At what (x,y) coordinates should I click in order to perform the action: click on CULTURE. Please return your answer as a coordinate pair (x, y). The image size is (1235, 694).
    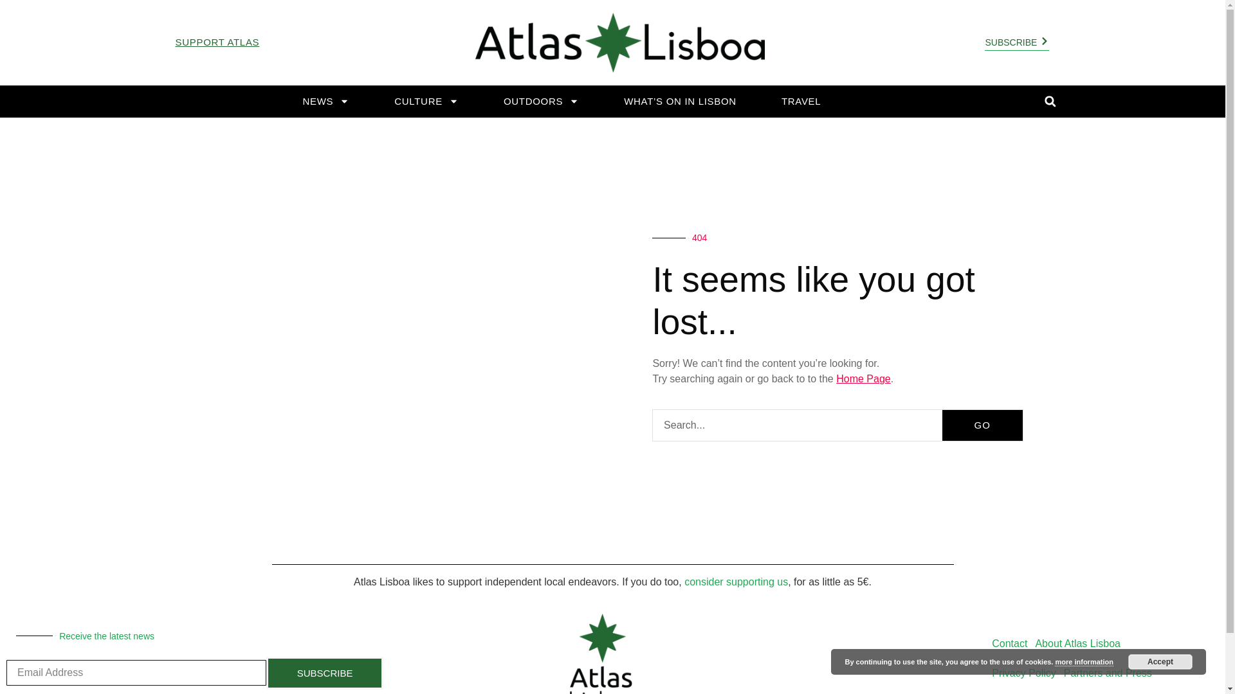
    Looking at the image, I should click on (426, 102).